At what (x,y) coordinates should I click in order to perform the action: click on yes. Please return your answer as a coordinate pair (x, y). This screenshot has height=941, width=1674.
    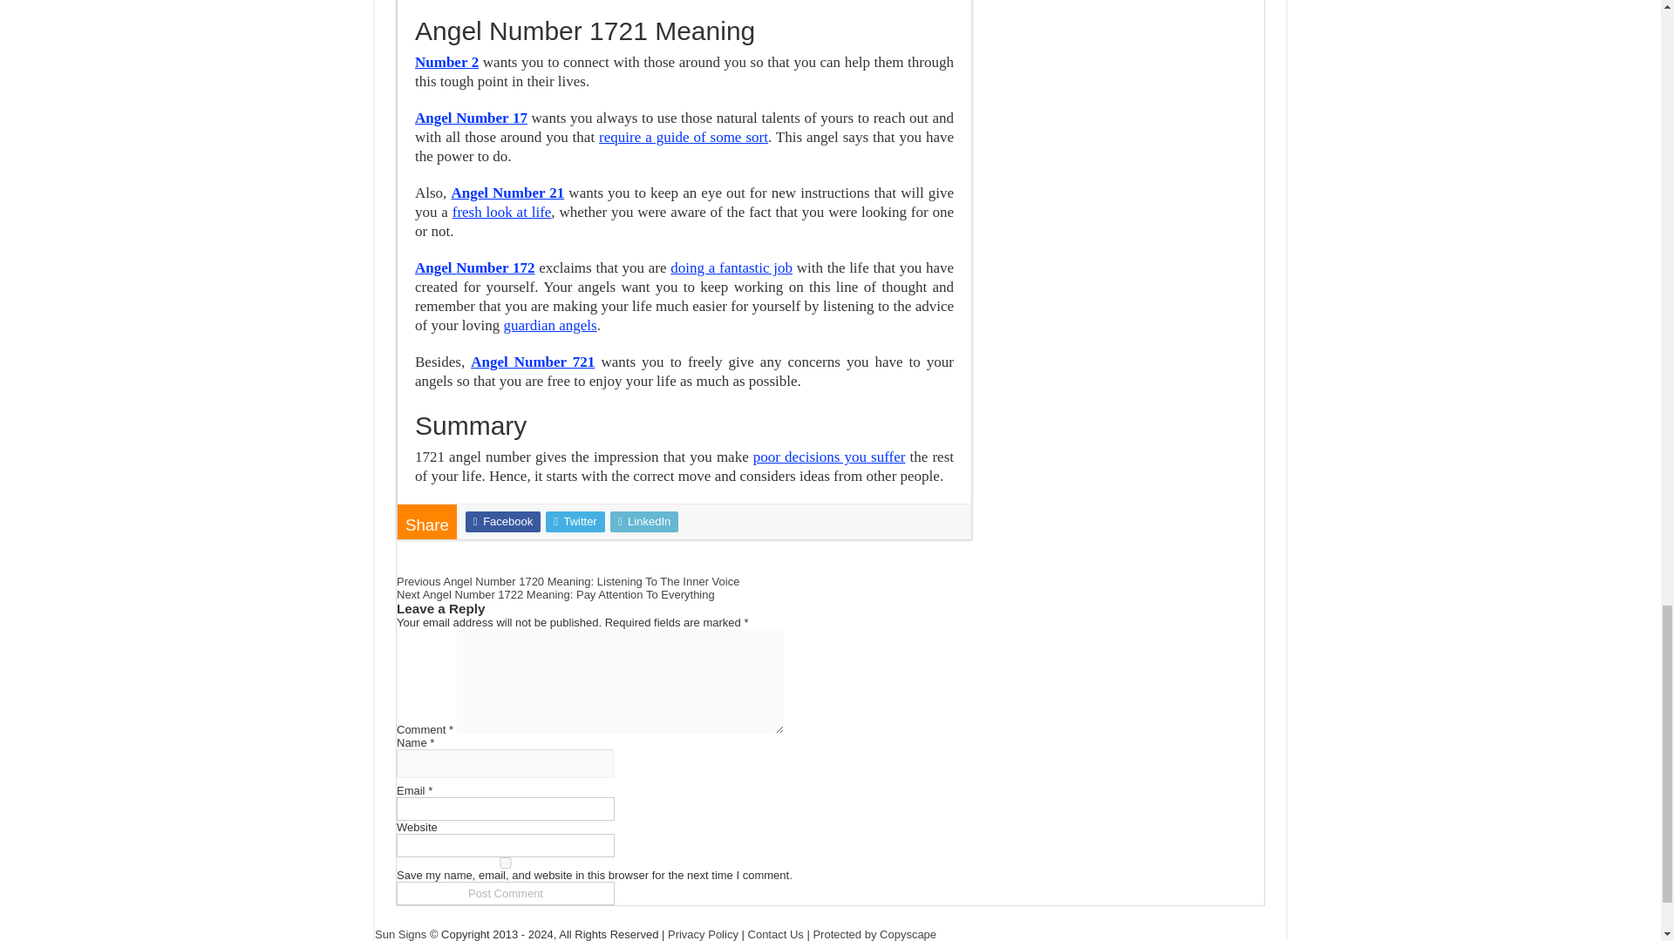
    Looking at the image, I should click on (506, 863).